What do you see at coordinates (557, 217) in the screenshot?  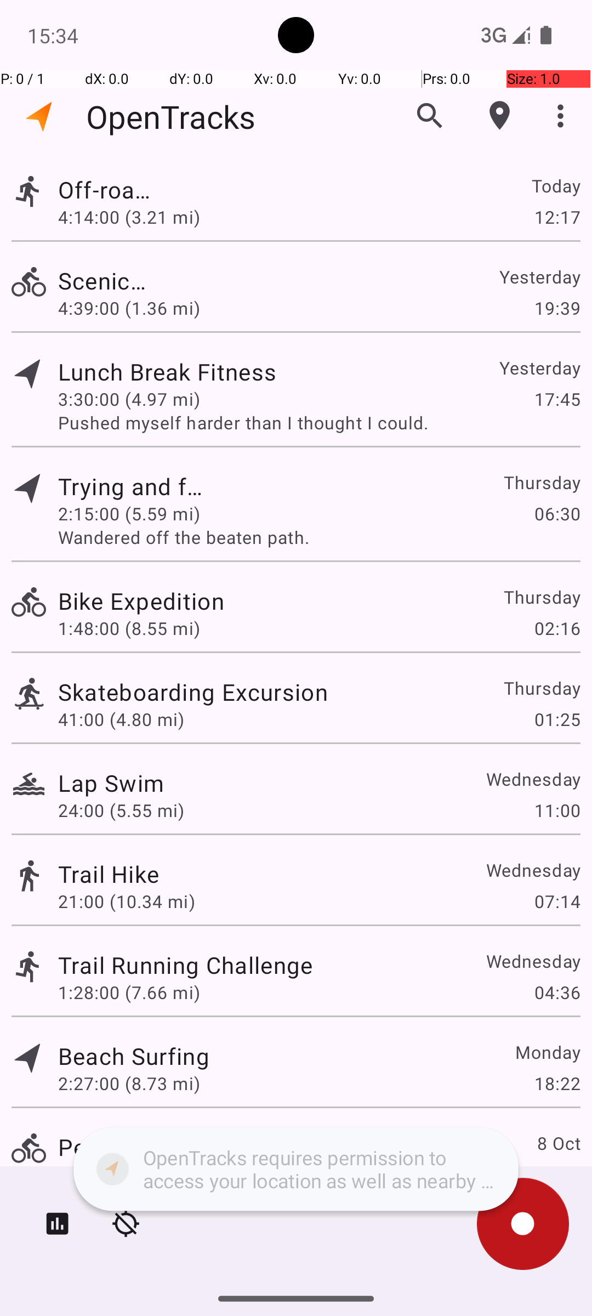 I see `12:17` at bounding box center [557, 217].